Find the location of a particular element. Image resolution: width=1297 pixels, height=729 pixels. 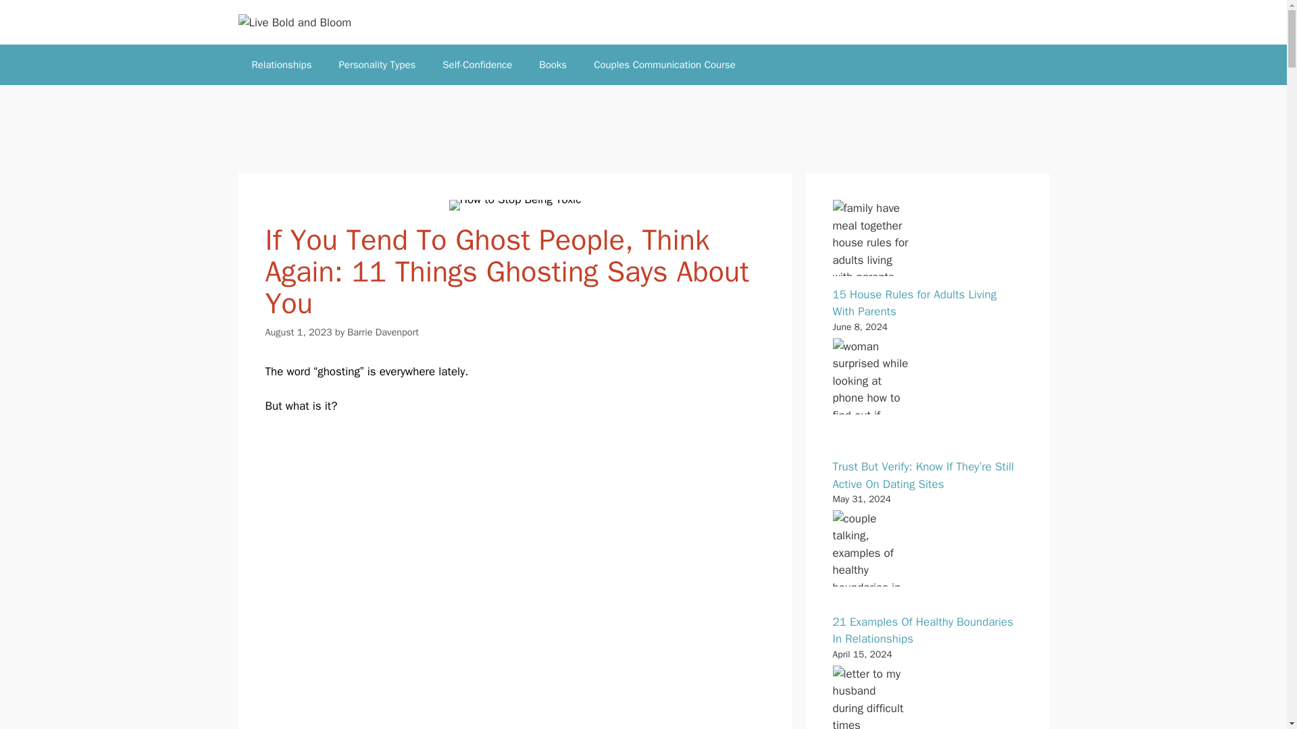

View all posts by Barrie Davenport is located at coordinates (383, 332).